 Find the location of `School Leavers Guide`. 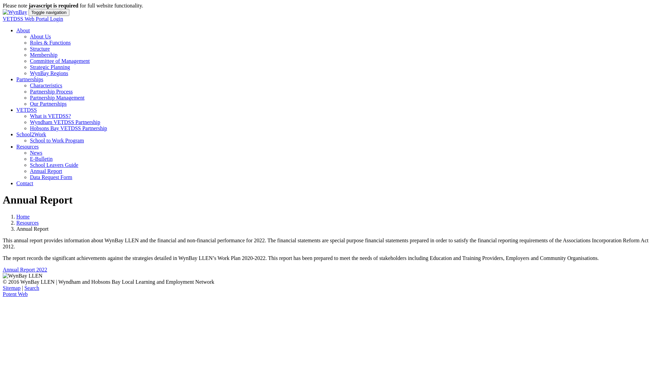

School Leavers Guide is located at coordinates (54, 165).